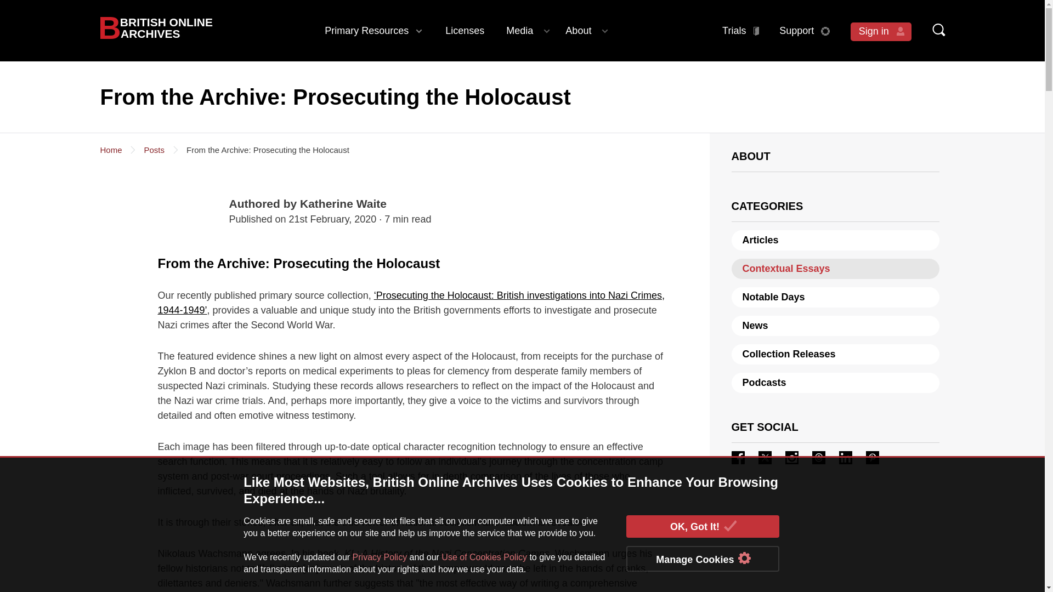  Describe the element at coordinates (156, 27) in the screenshot. I see `Licenses` at that location.